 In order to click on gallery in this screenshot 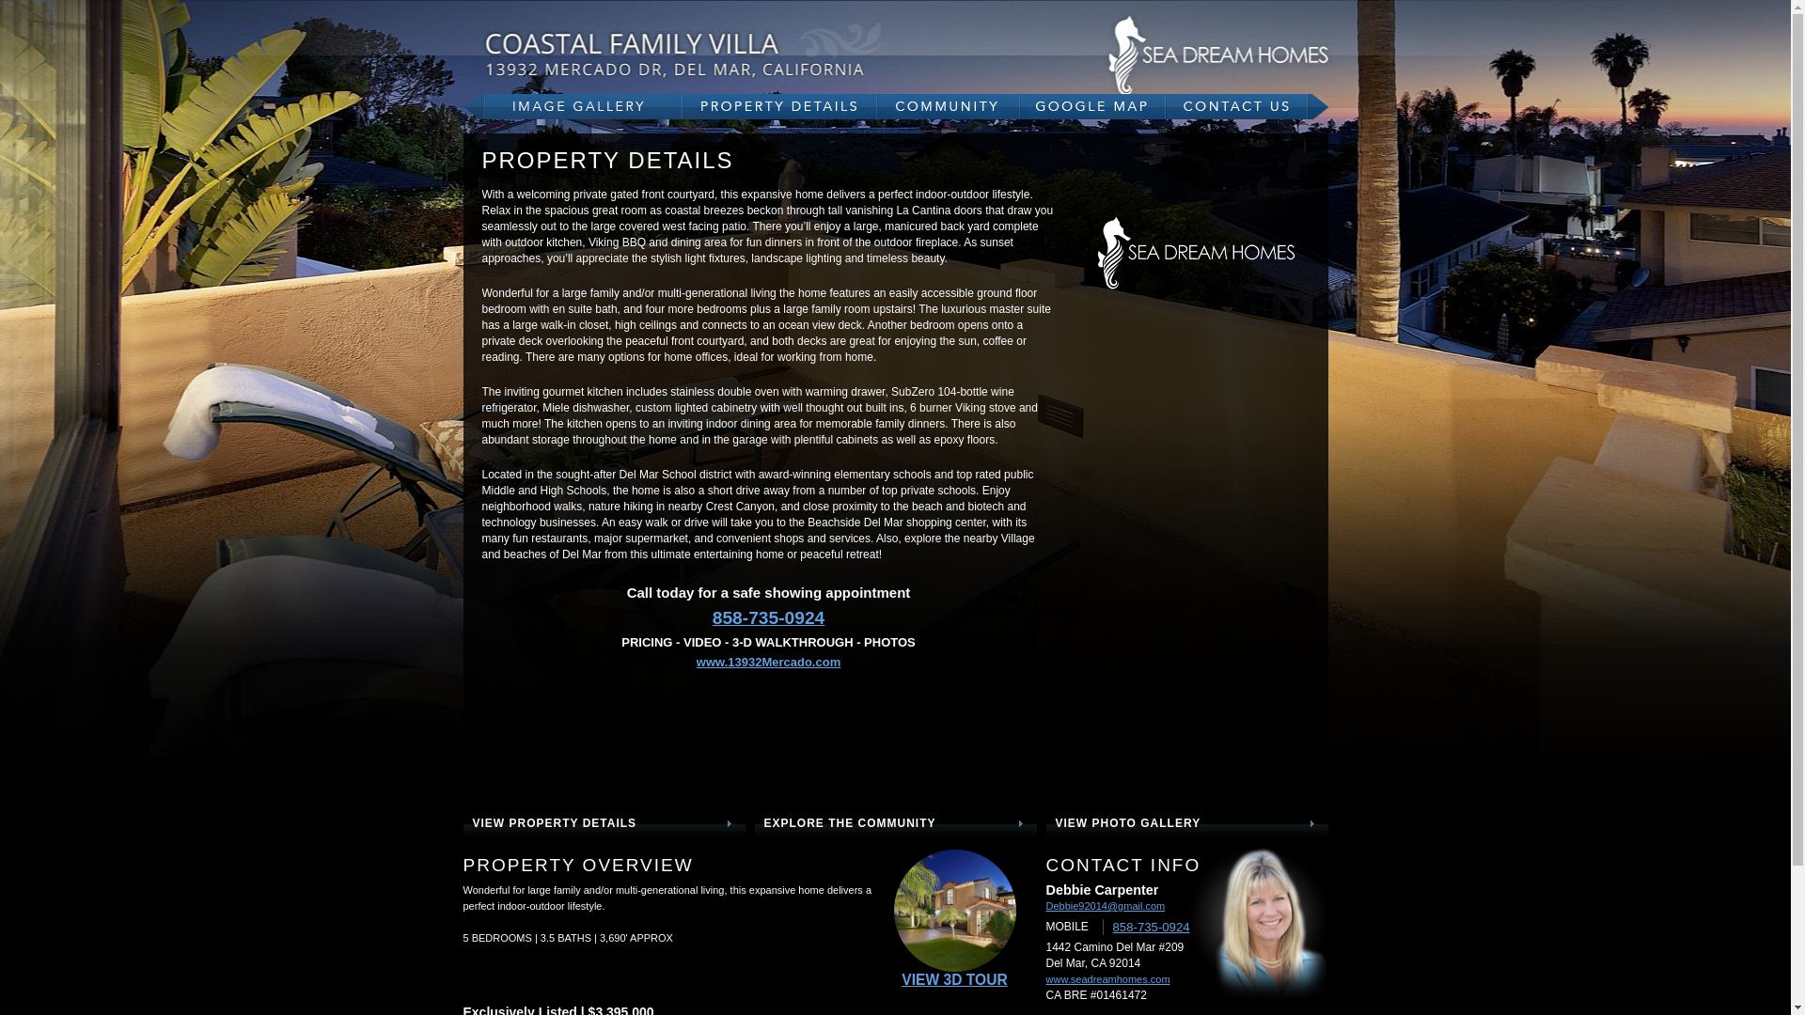, I will do `click(572, 107)`.